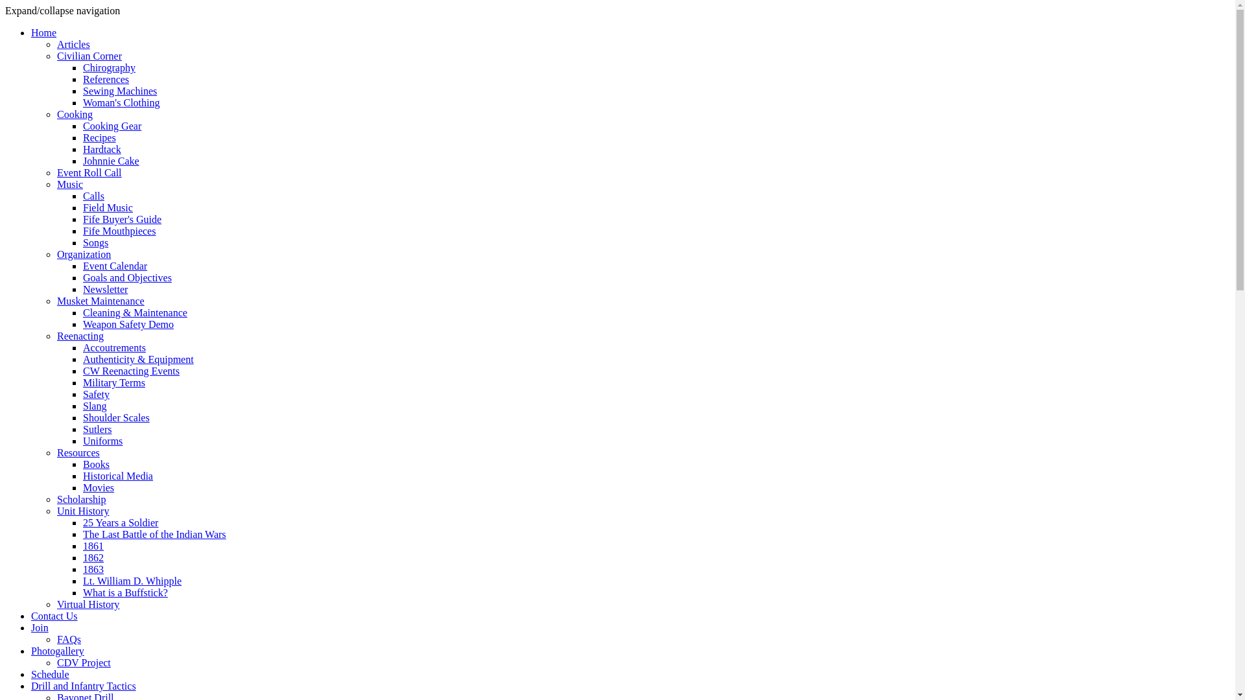 The width and height of the screenshot is (1245, 700). I want to click on The Last Battle of the Indian Wars, so click(154, 534).